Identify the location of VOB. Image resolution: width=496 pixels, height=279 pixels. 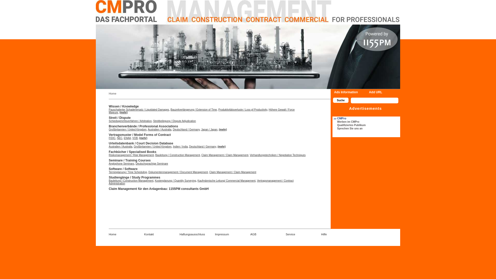
(135, 138).